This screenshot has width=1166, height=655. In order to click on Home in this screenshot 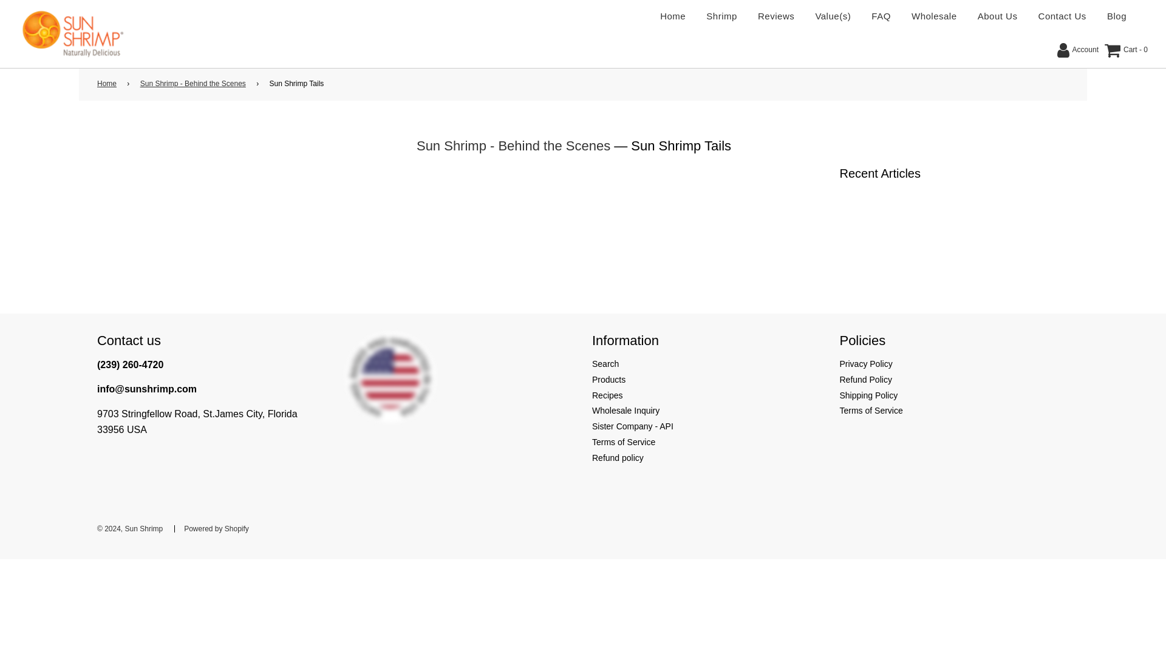, I will do `click(673, 16)`.